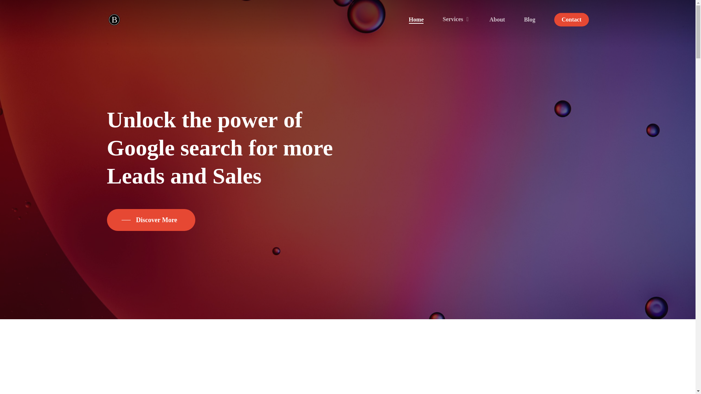 The height and width of the screenshot is (394, 701). I want to click on Contact, so click(571, 20).